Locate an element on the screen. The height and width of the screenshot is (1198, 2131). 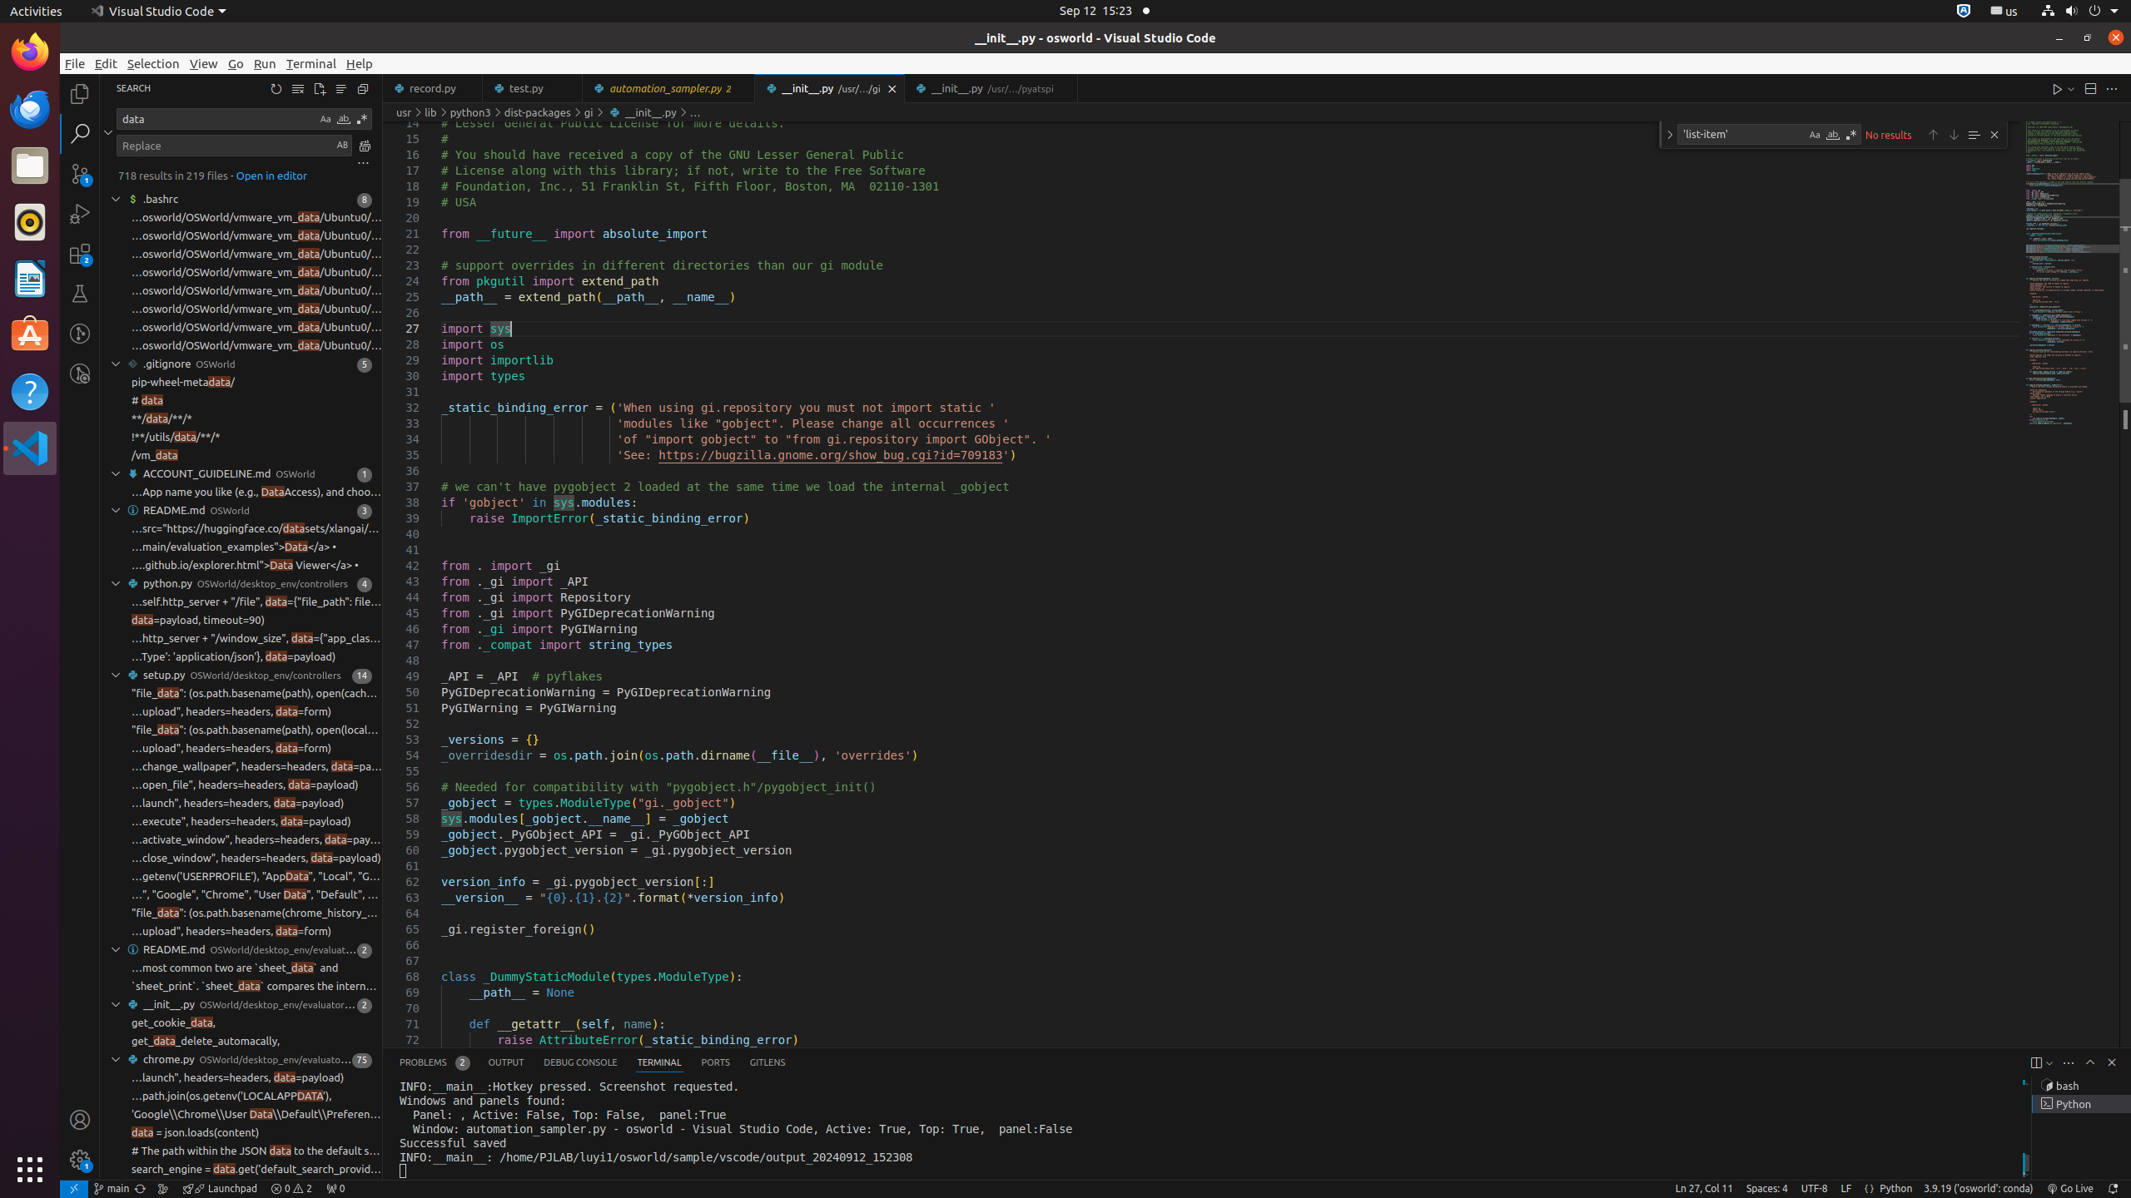
Problems (Ctrl+Shift+M) - Total 2 Problems is located at coordinates (435, 1063).